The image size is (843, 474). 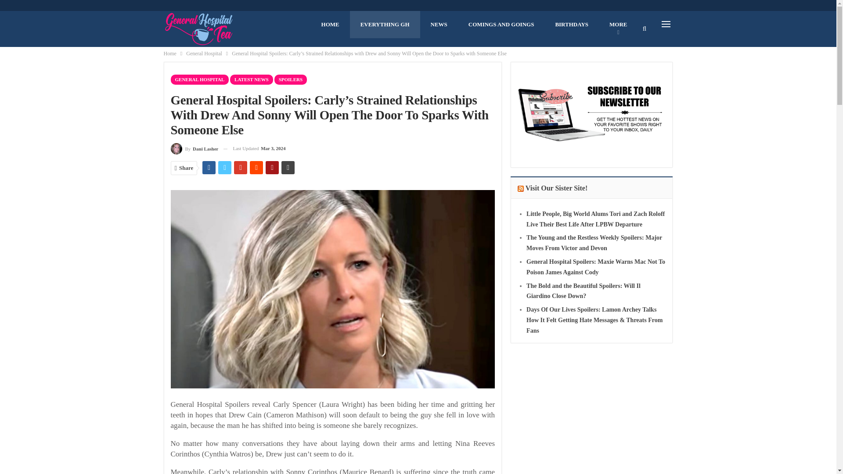 What do you see at coordinates (204, 54) in the screenshot?
I see `General Hospital` at bounding box center [204, 54].